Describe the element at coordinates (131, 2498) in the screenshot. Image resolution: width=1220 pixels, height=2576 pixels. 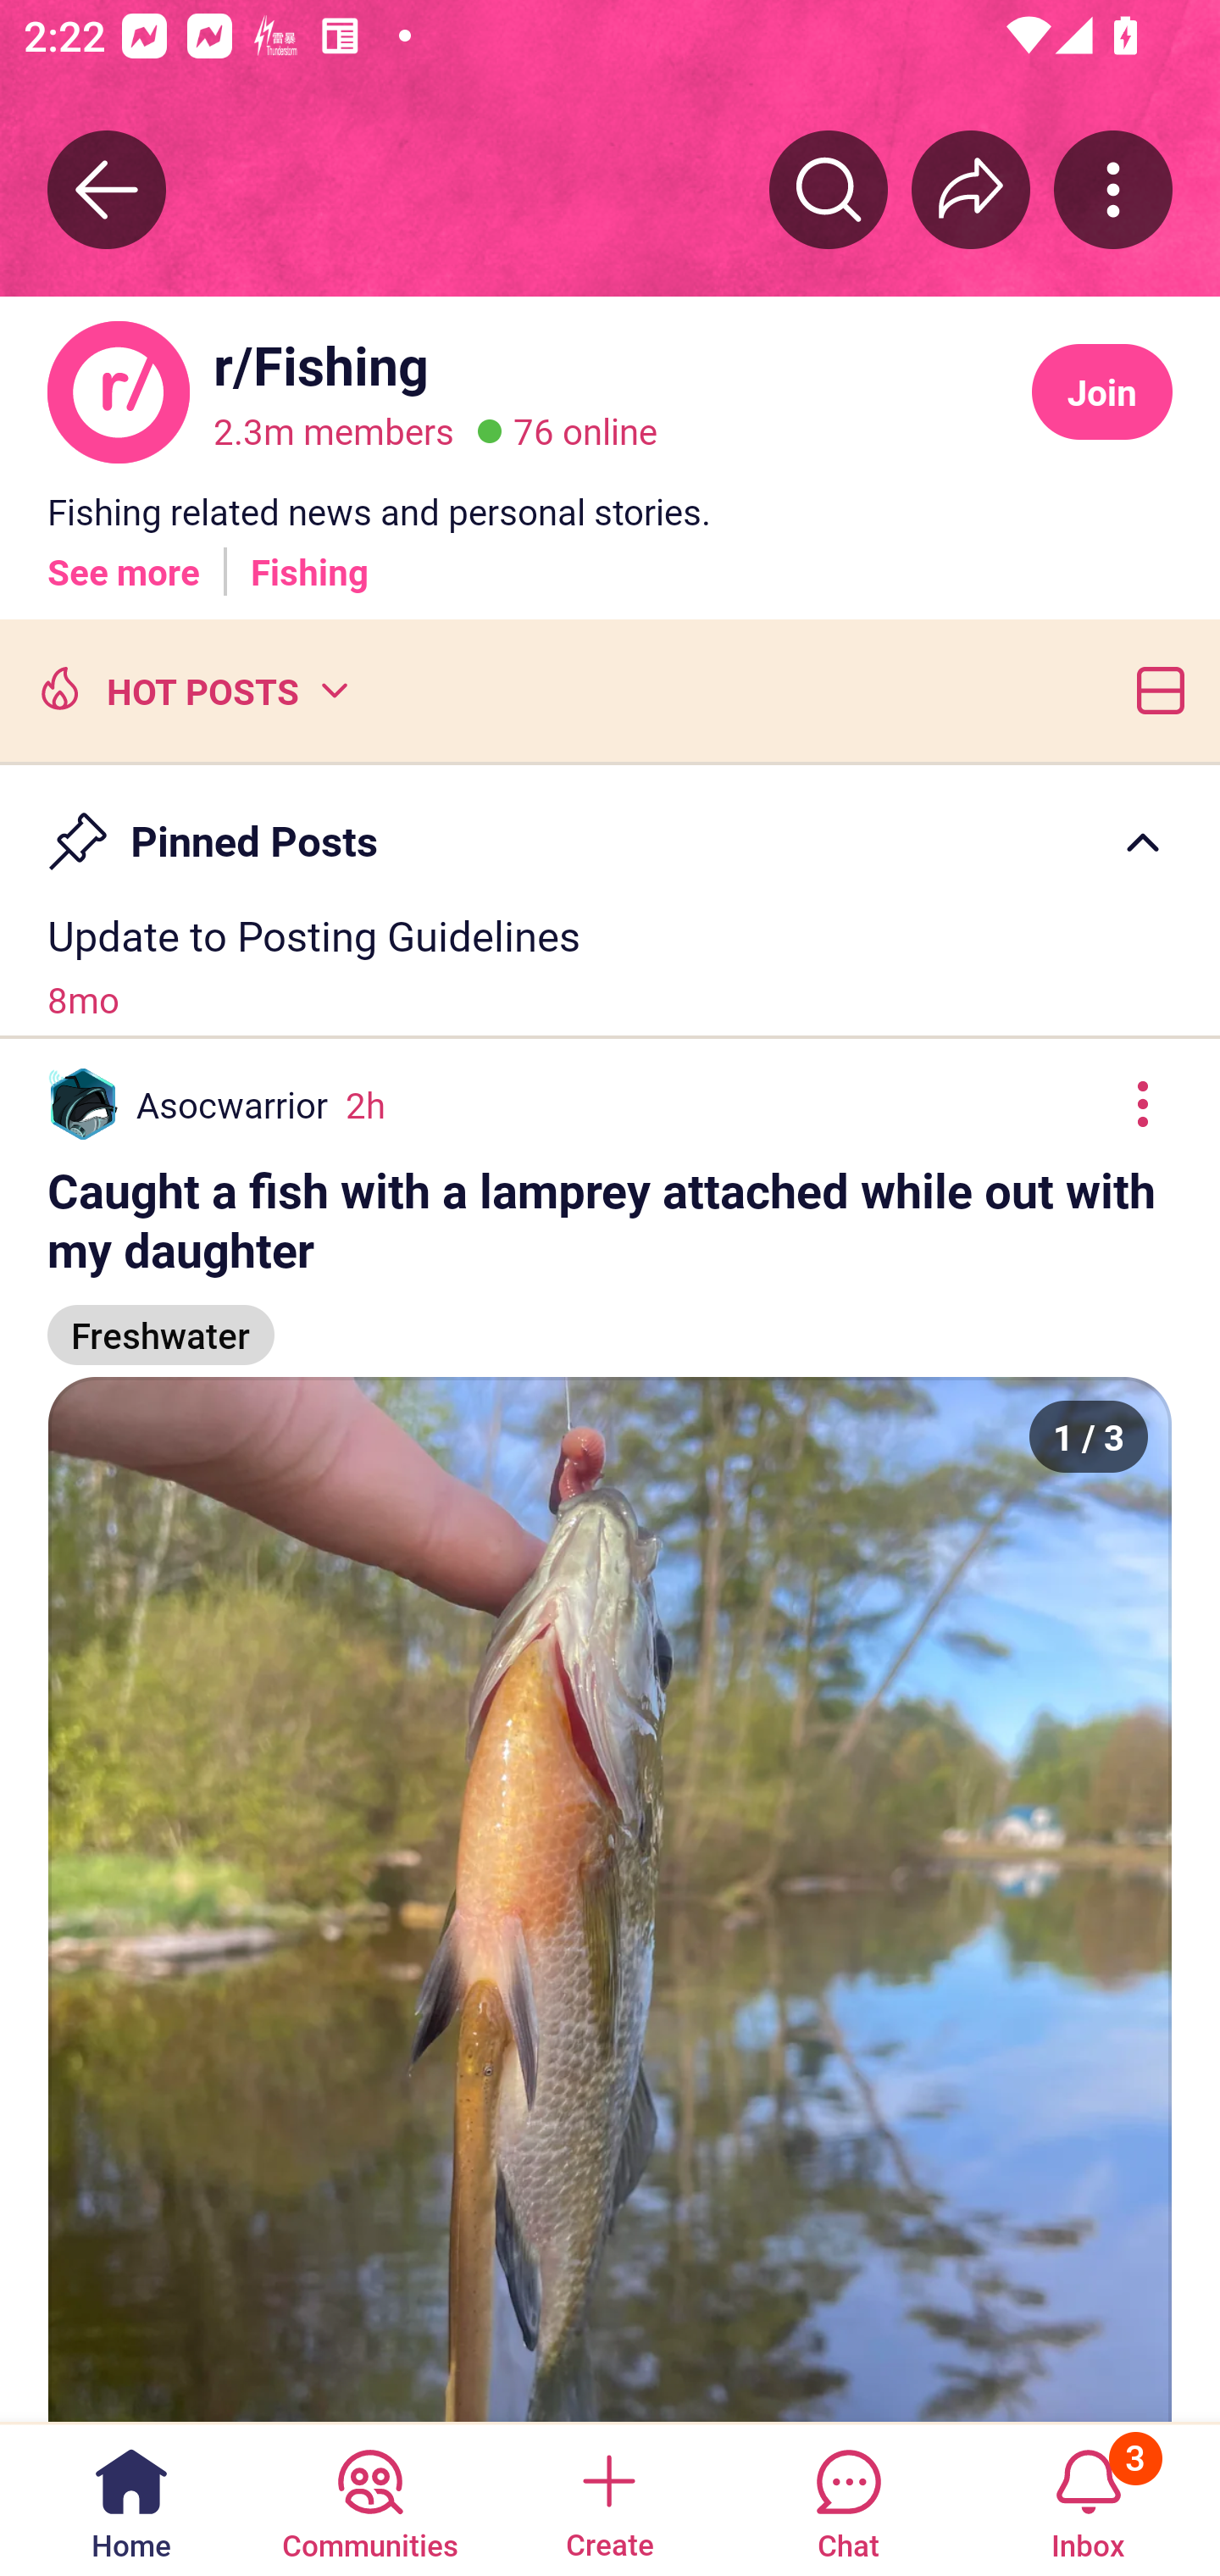
I see `Home` at that location.